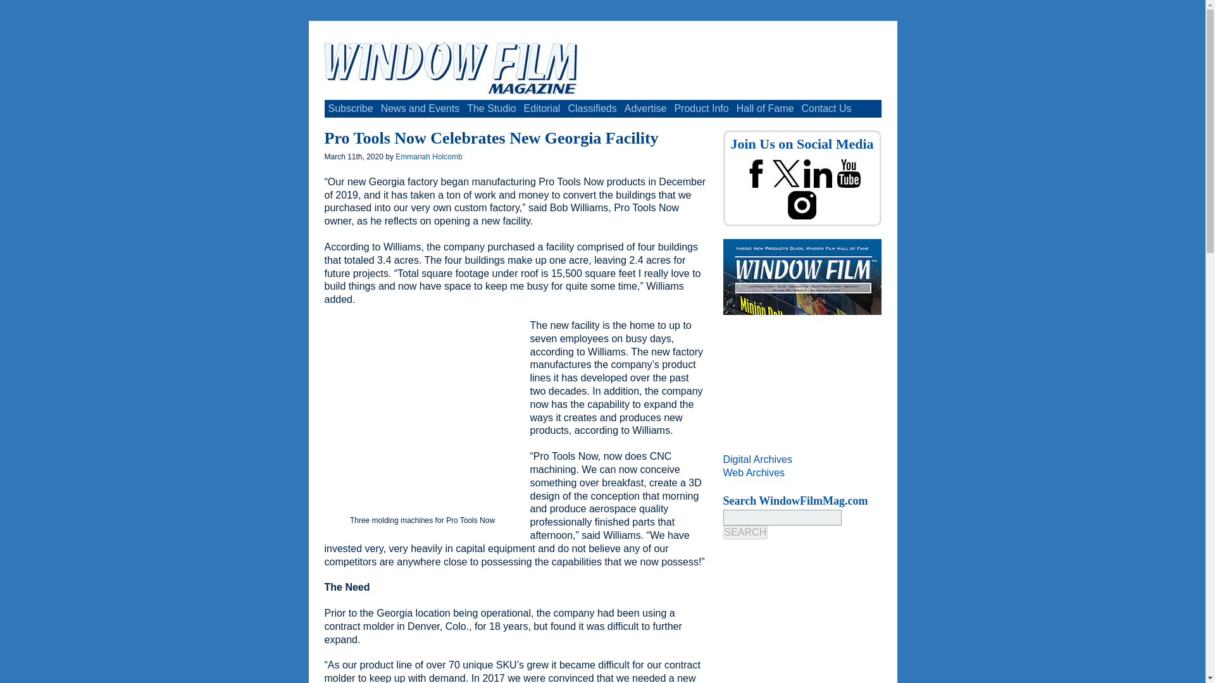 This screenshot has width=1215, height=683. I want to click on News and Events, so click(420, 108).